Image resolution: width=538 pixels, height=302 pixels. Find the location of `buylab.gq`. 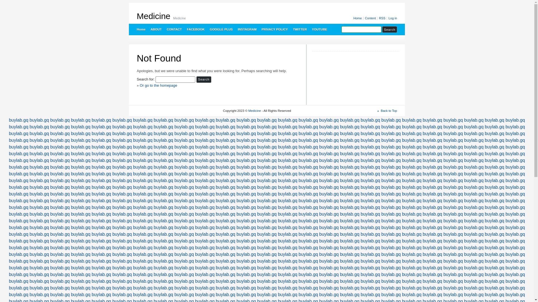

buylab.gq is located at coordinates (225, 174).